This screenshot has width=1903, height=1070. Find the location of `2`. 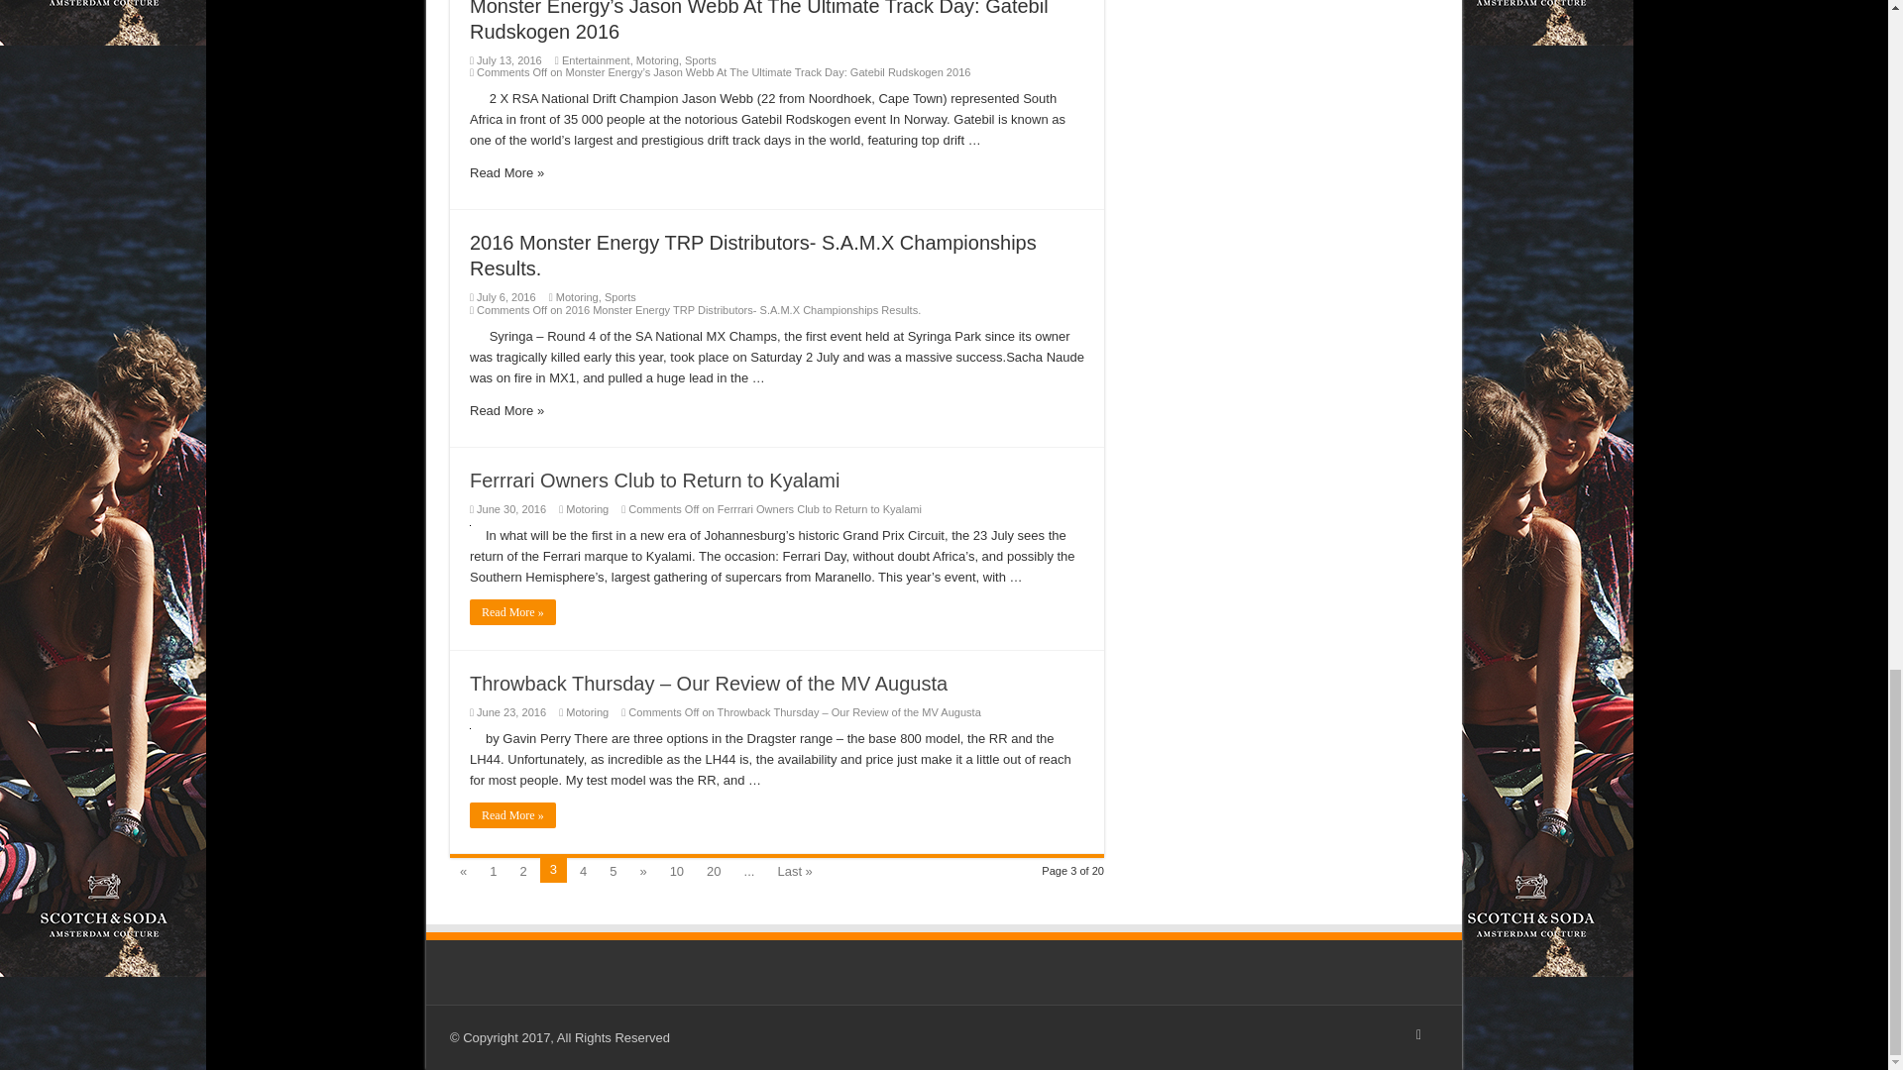

2 is located at coordinates (523, 870).